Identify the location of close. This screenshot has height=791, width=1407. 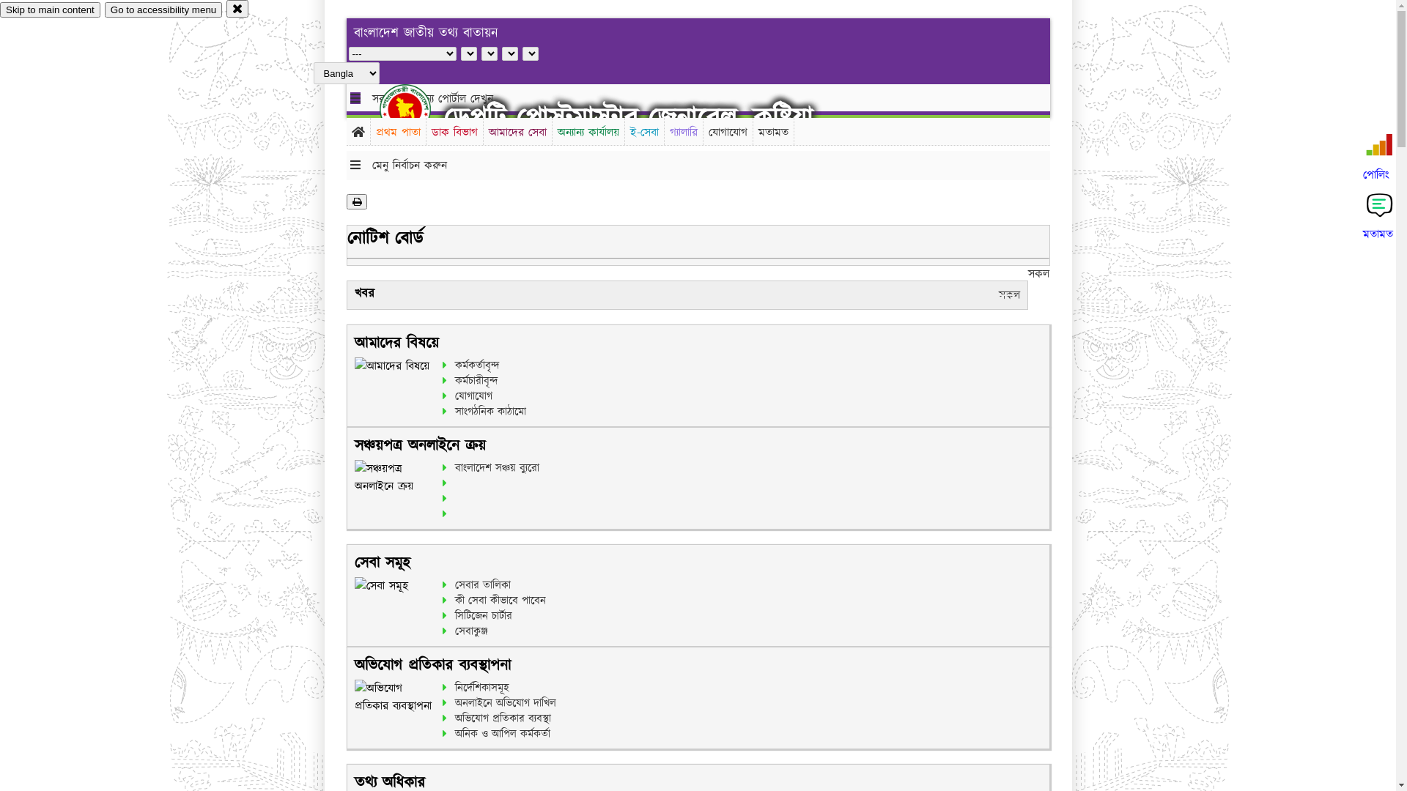
(237, 9).